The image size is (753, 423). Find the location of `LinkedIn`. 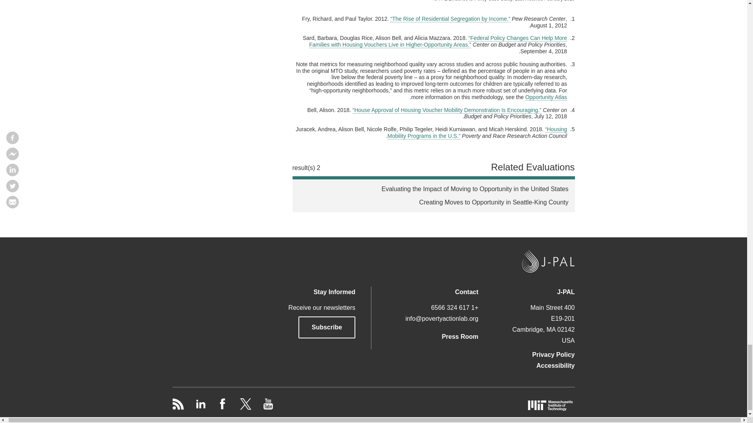

LinkedIn is located at coordinates (199, 407).